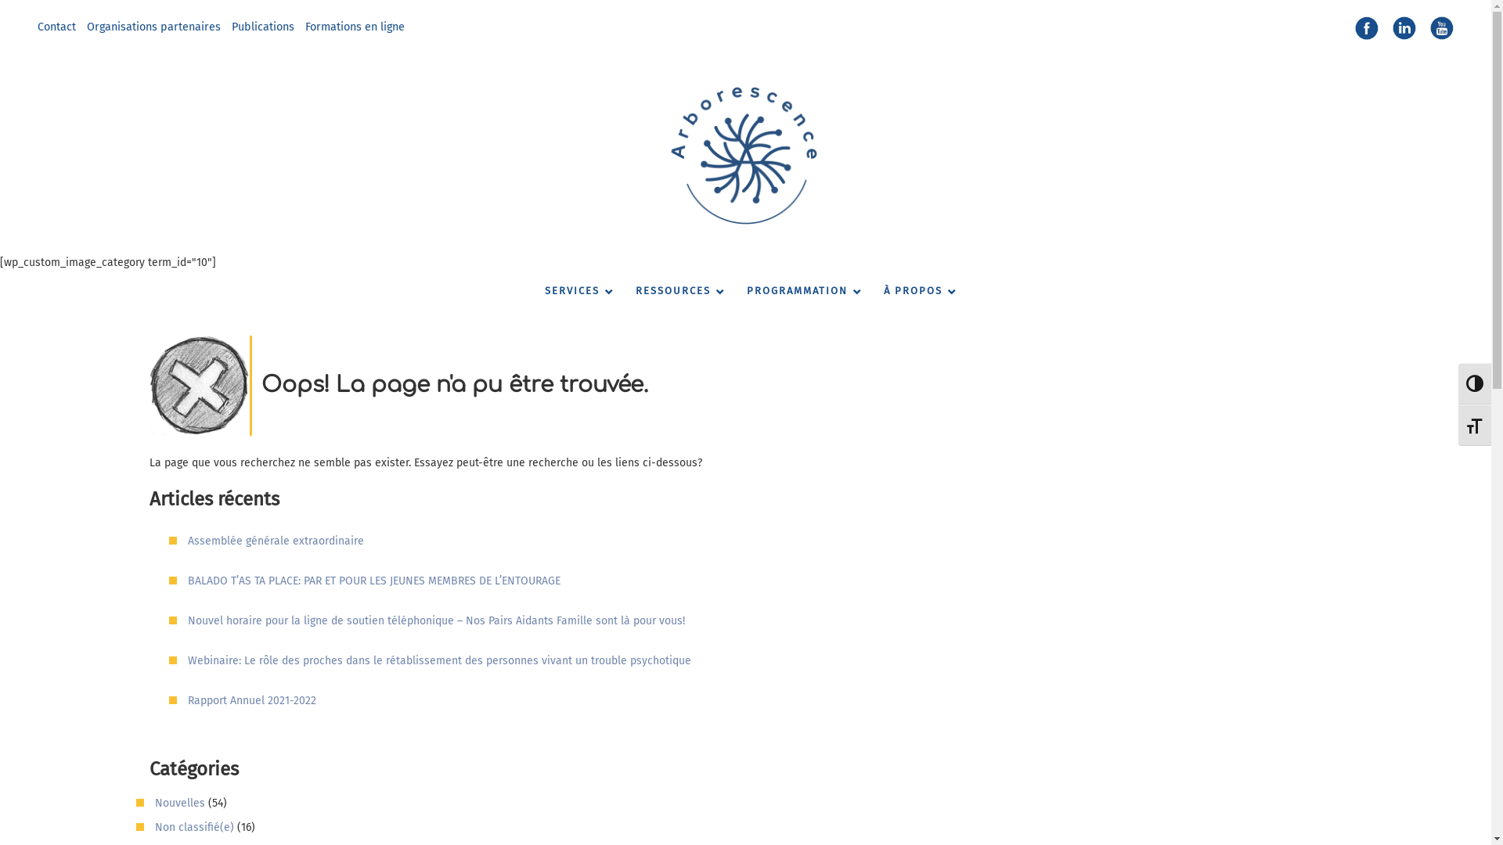 Image resolution: width=1503 pixels, height=845 pixels. I want to click on Chercher, so click(29, 10).